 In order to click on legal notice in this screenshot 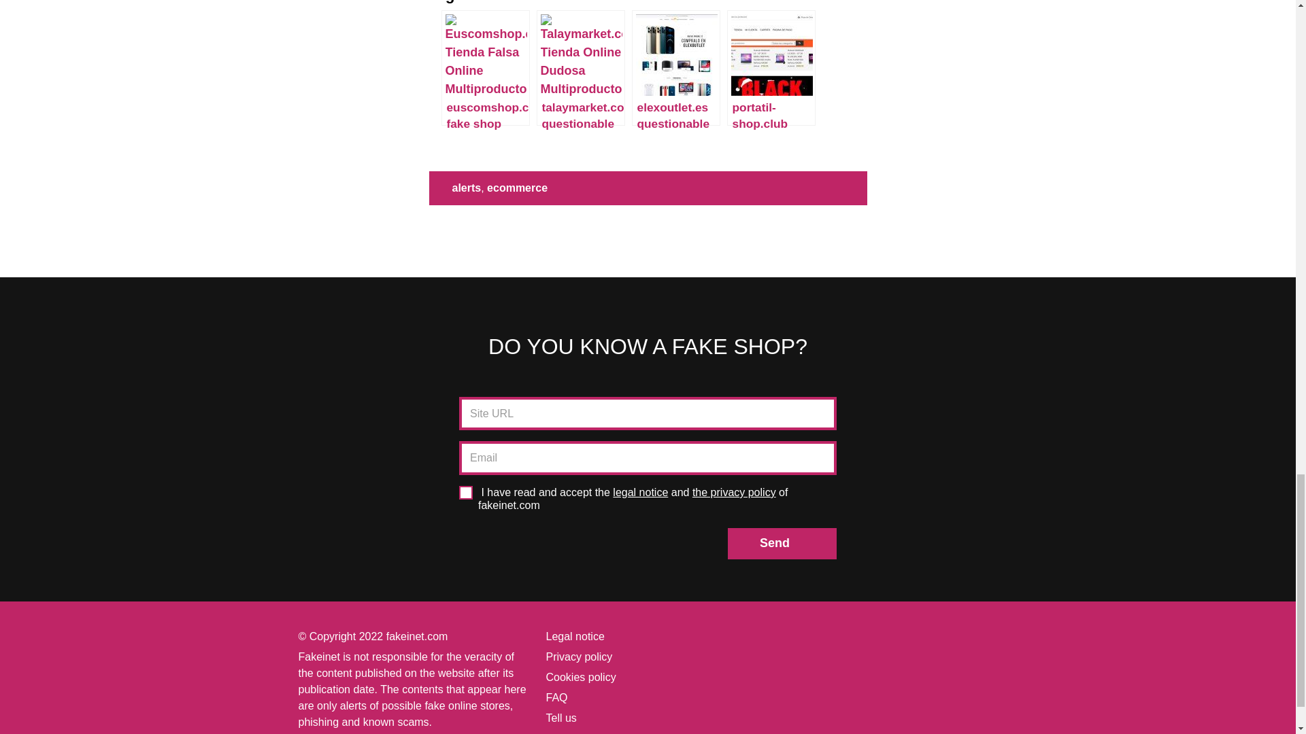, I will do `click(484, 733)`.